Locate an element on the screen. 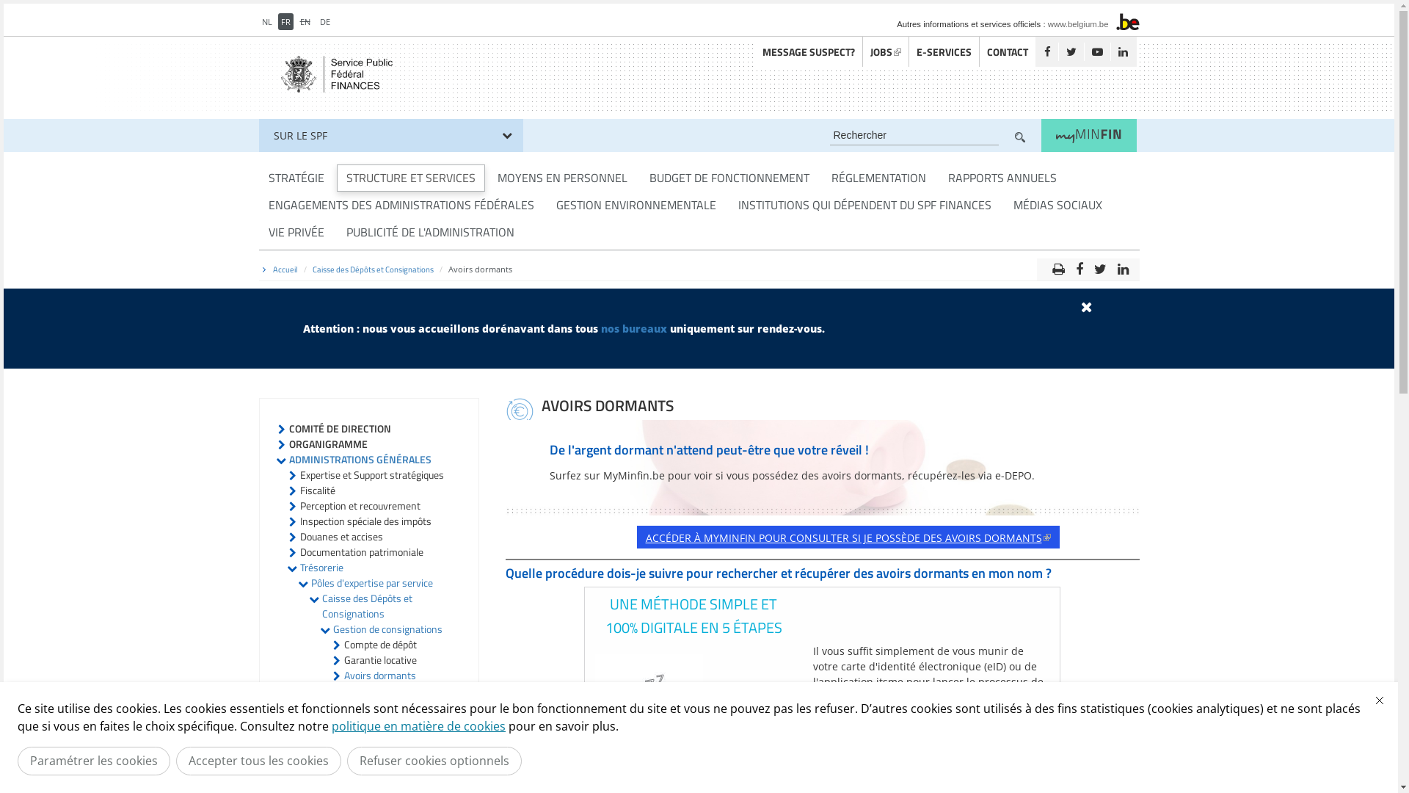  ORGANIGRAMME is located at coordinates (329, 443).